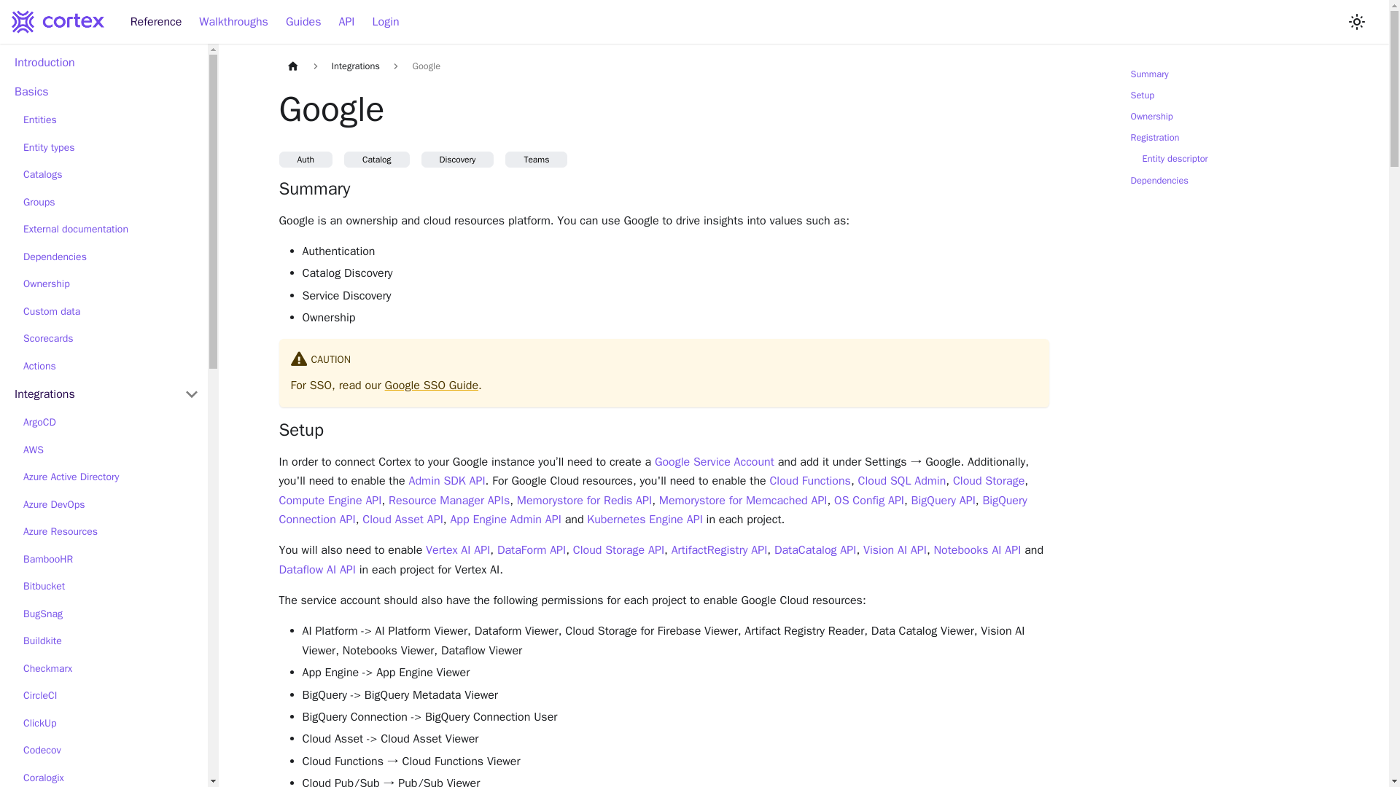 This screenshot has height=787, width=1400. What do you see at coordinates (106, 63) in the screenshot?
I see `Introduction` at bounding box center [106, 63].